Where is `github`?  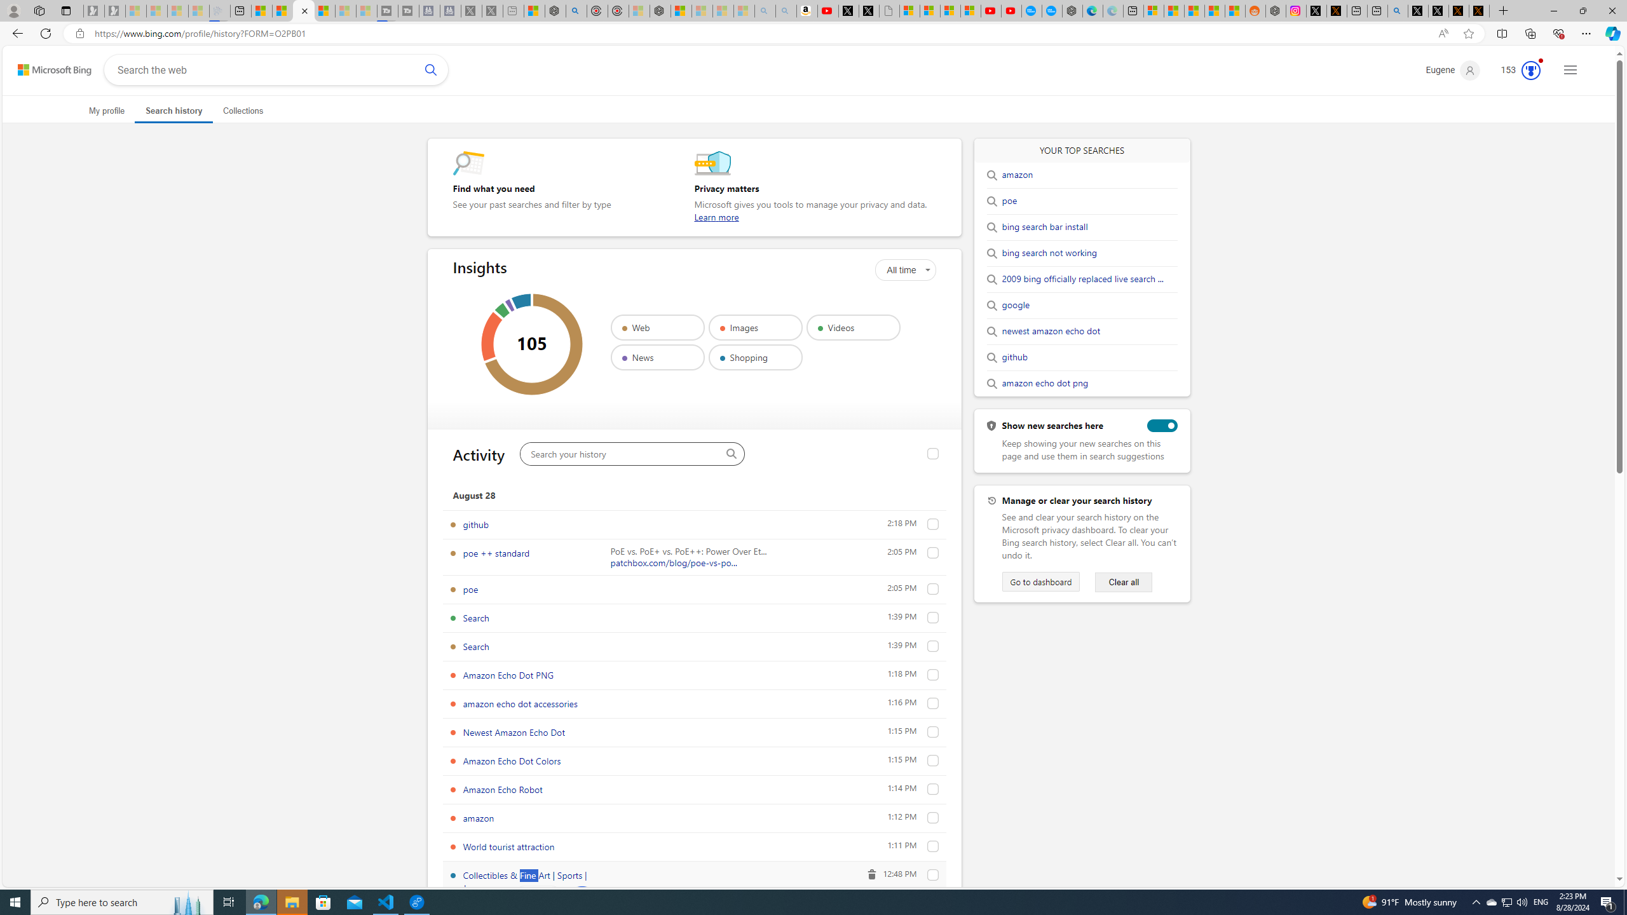 github is located at coordinates (1014, 357).